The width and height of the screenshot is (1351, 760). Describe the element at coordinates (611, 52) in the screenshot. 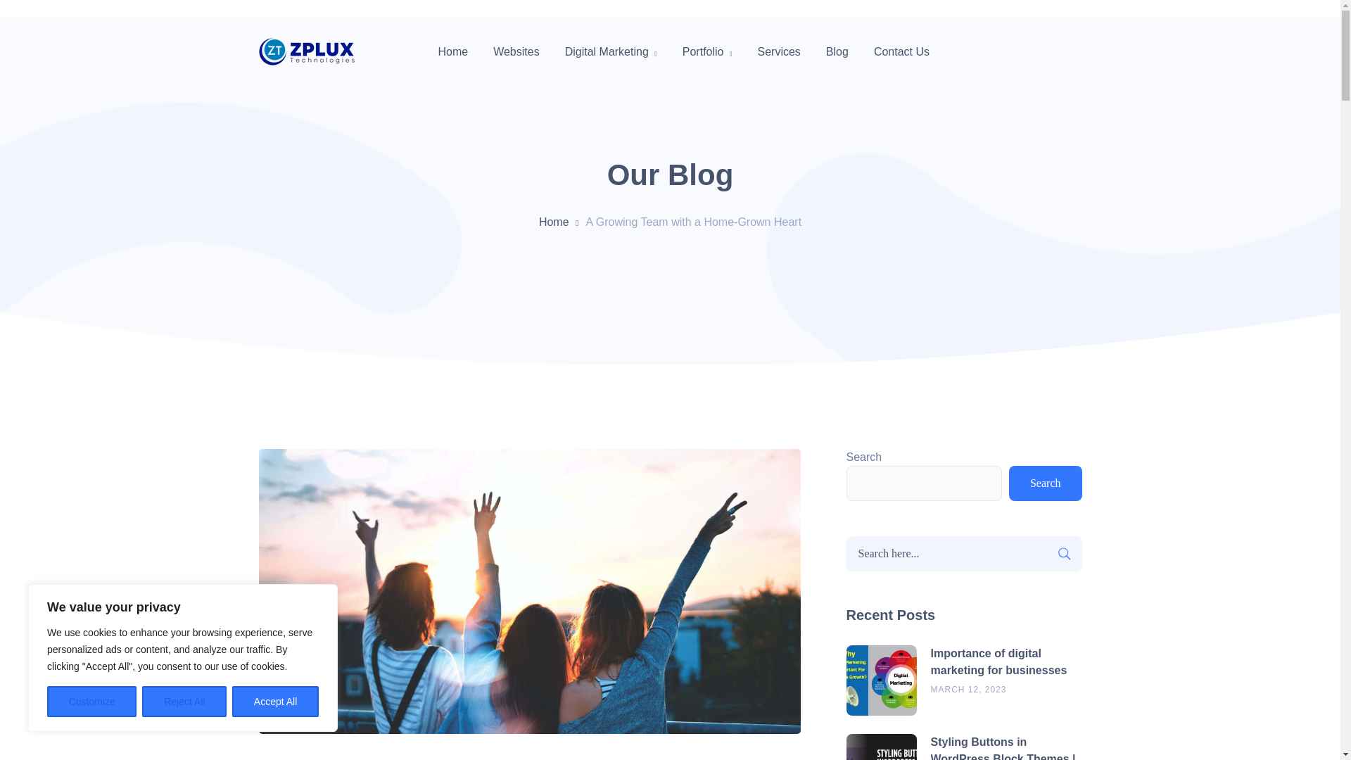

I see `Digital Marketing` at that location.